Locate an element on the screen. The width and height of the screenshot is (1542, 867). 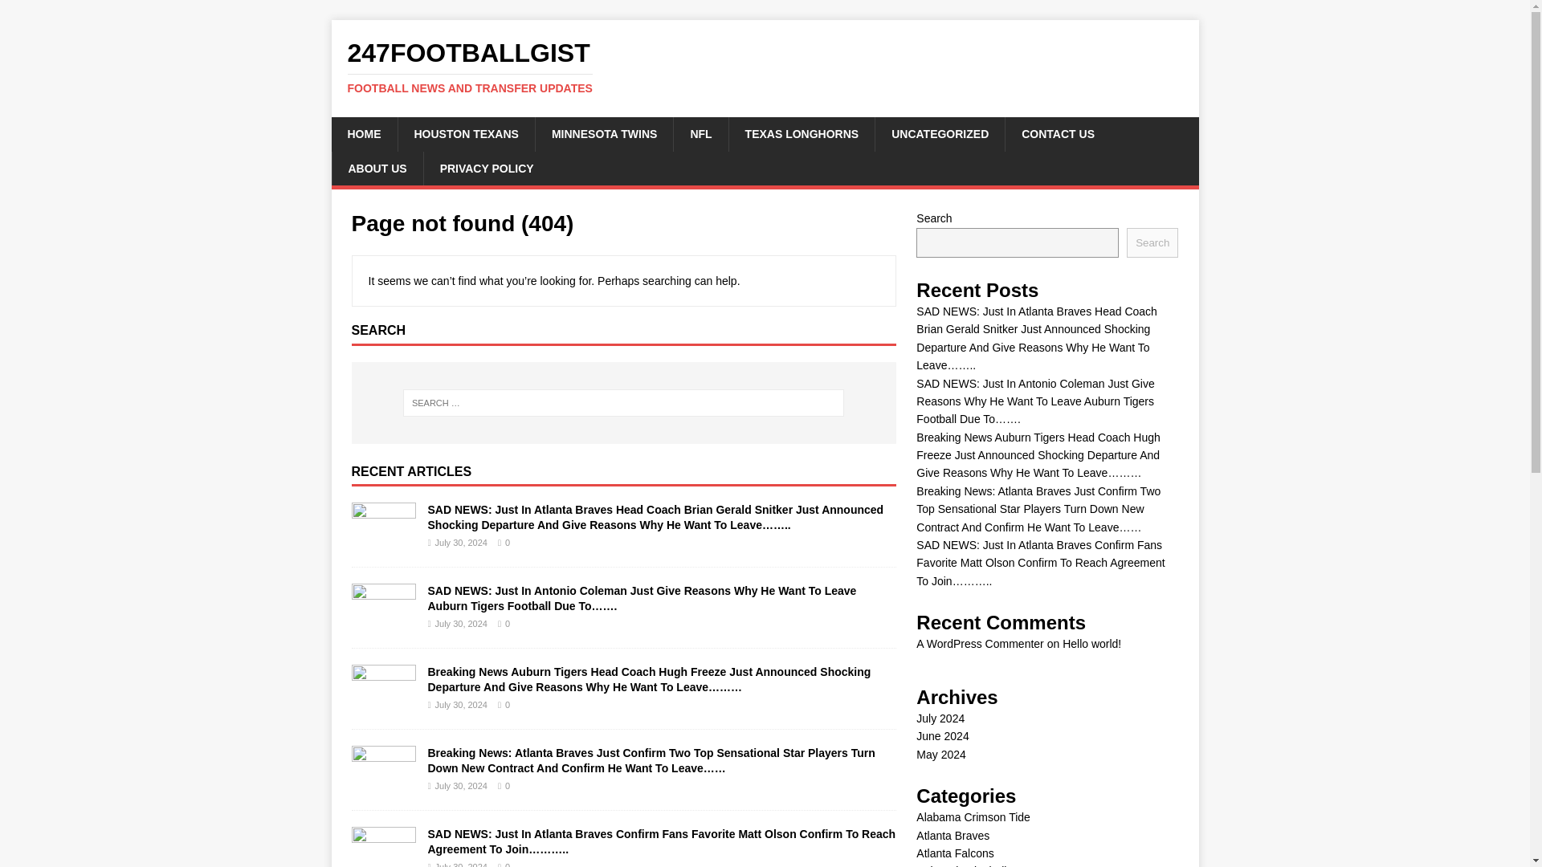
ABOUT US is located at coordinates (377, 169).